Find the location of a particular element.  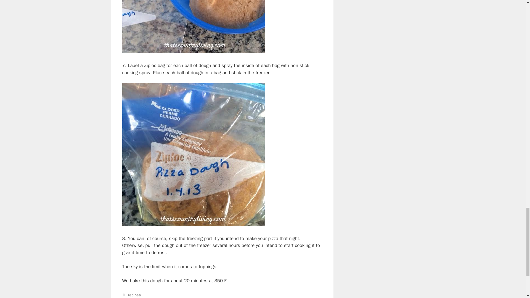

recipes is located at coordinates (134, 295).